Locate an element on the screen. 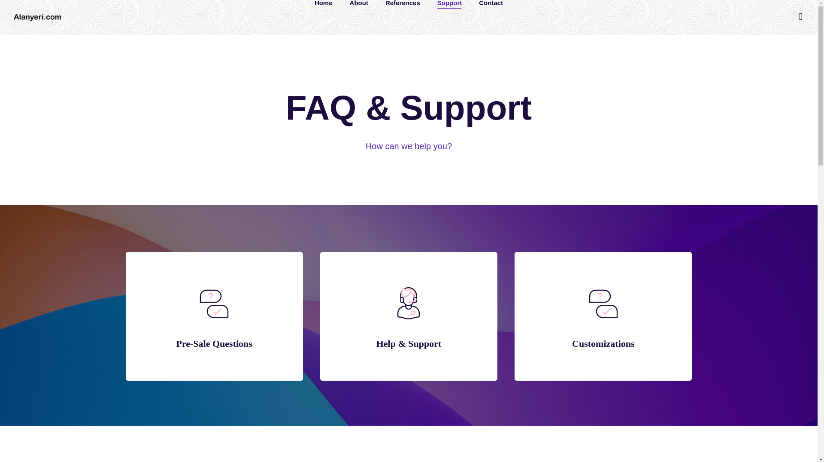 The image size is (824, 463). Alanyeri.com is located at coordinates (38, 17).